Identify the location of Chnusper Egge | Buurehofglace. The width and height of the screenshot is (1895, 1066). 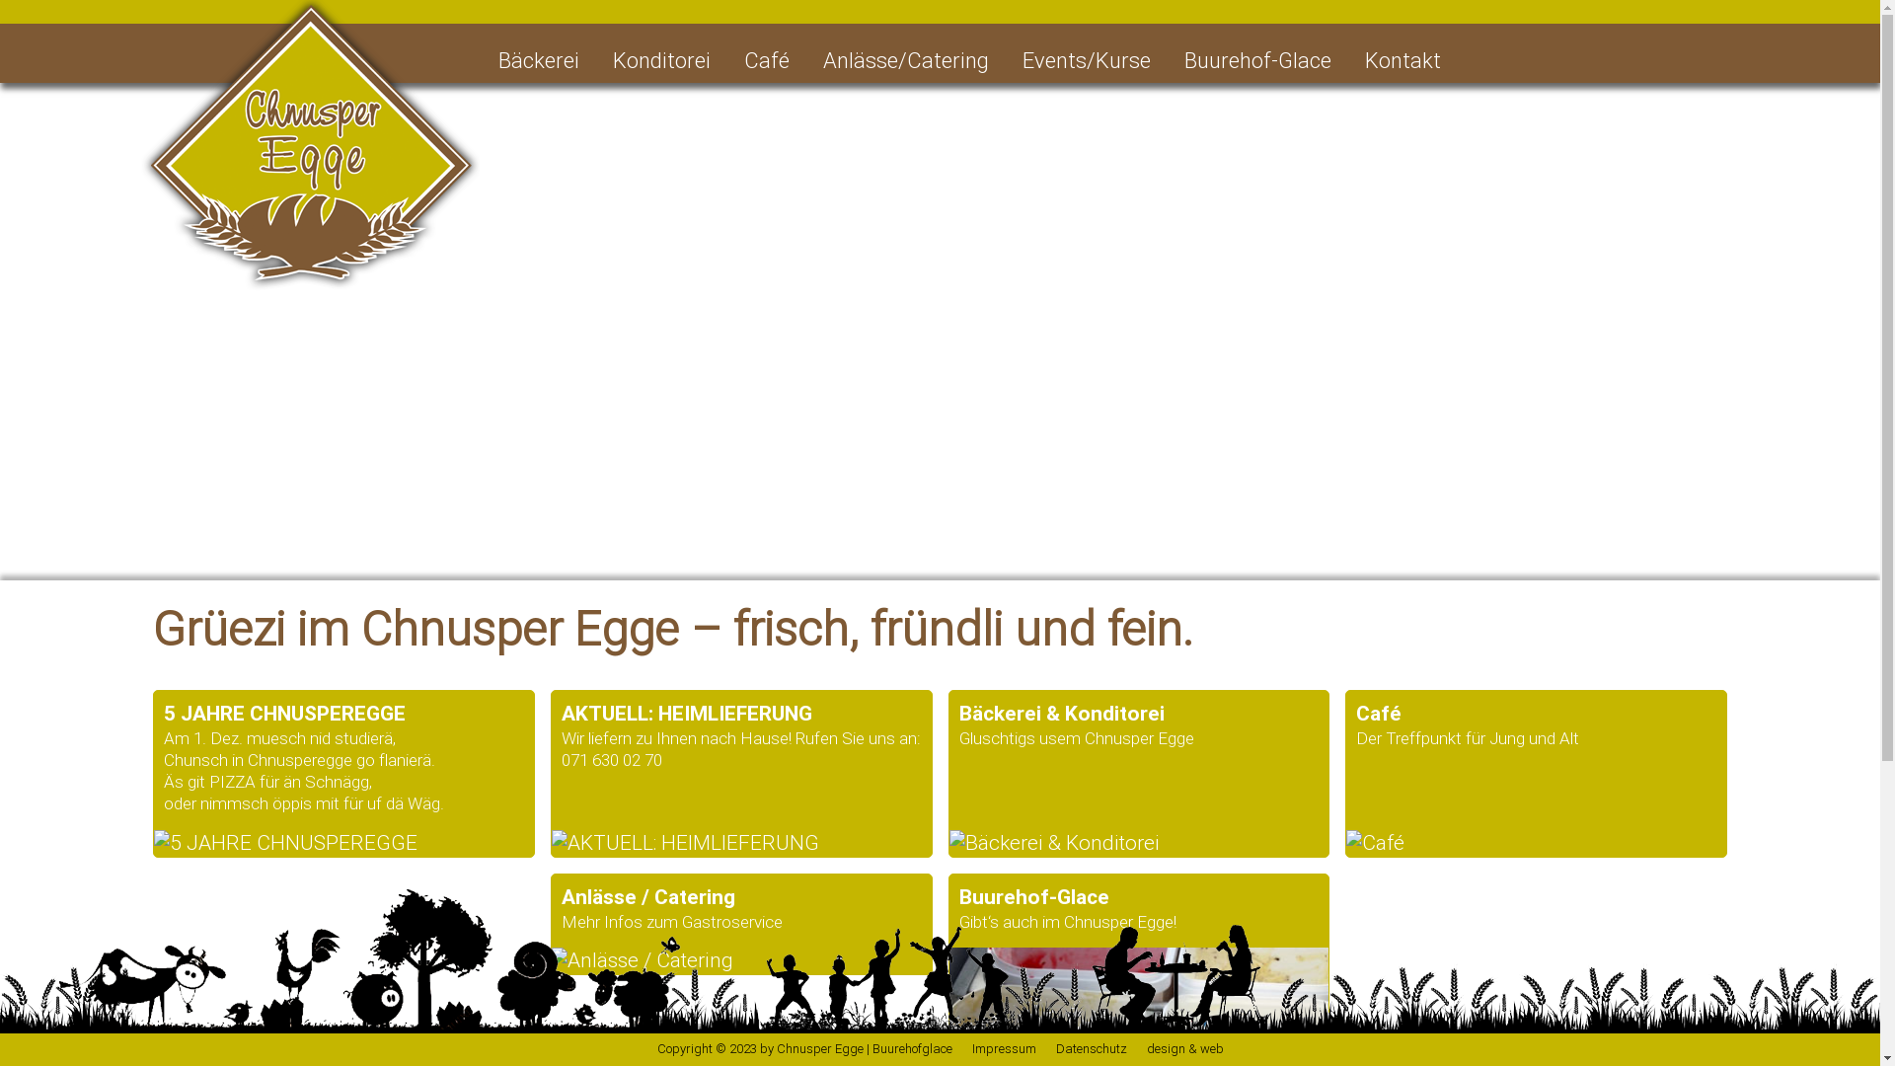
(864, 1048).